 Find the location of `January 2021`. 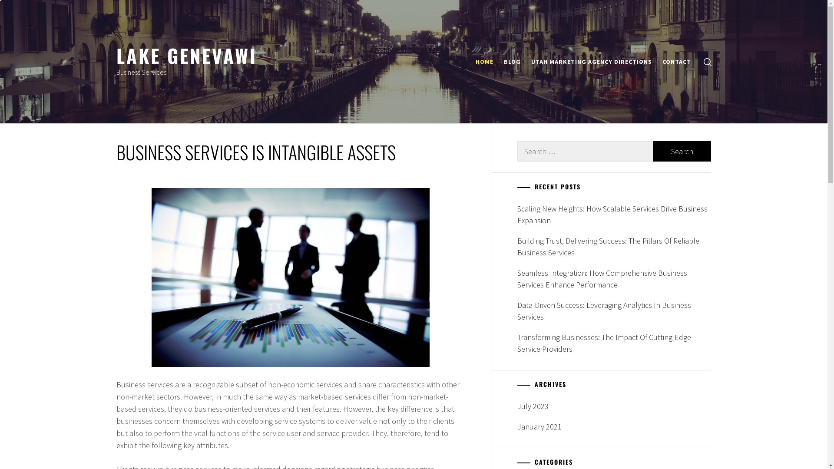

January 2021 is located at coordinates (614, 426).